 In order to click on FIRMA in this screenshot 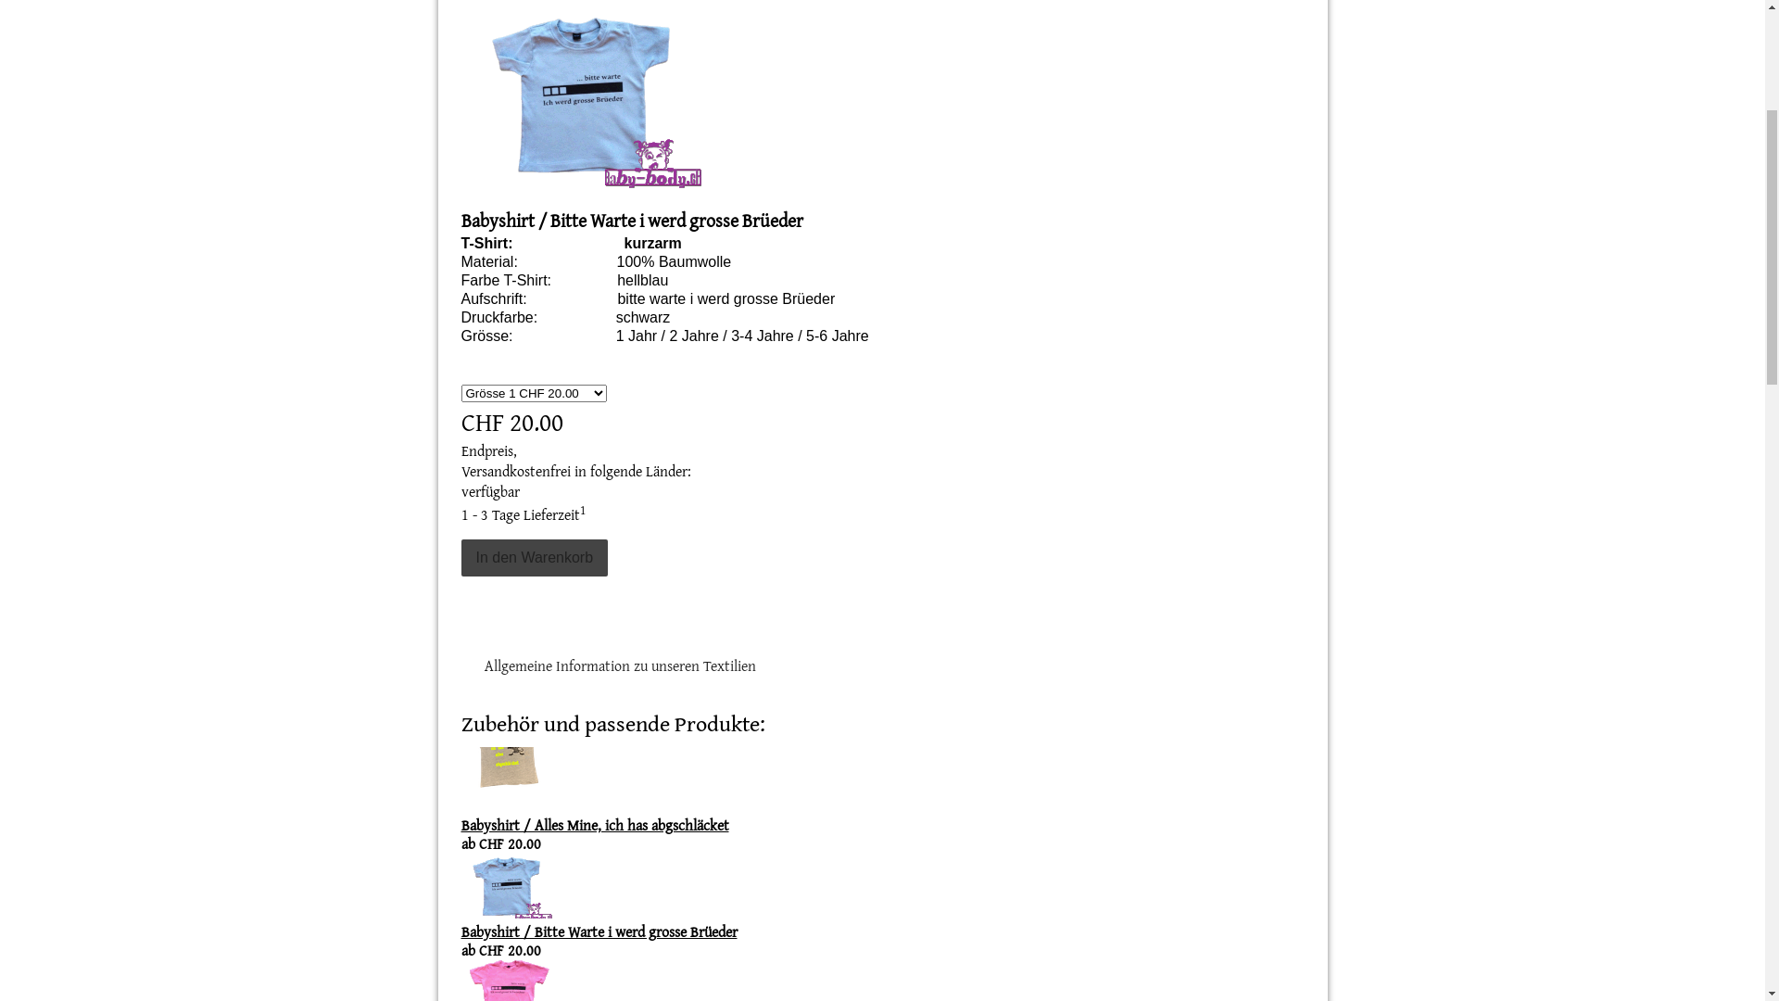, I will do `click(1154, 113)`.